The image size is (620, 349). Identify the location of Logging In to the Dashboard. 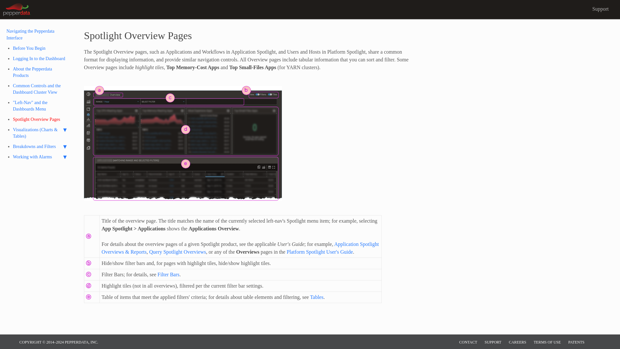
(41, 59).